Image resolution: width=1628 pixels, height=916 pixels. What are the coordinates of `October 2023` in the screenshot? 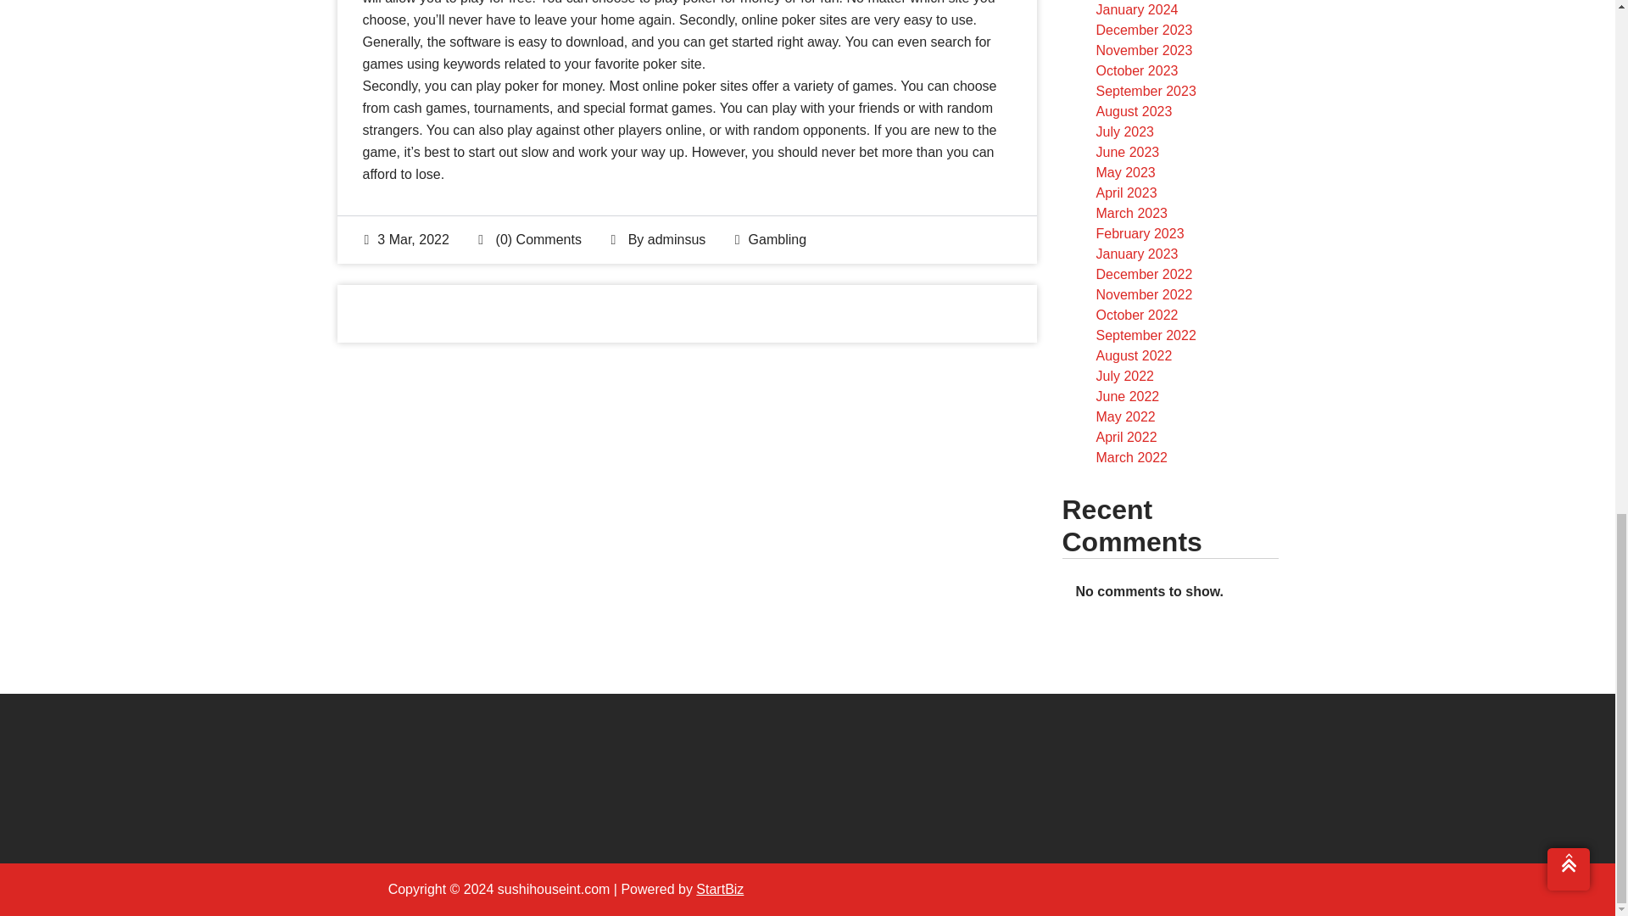 It's located at (1136, 70).